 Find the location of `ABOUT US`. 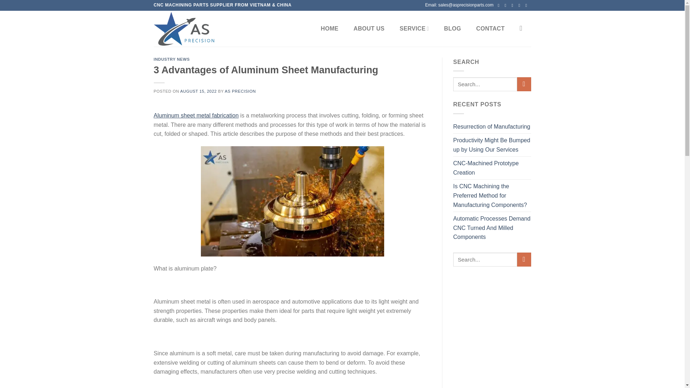

ABOUT US is located at coordinates (369, 29).